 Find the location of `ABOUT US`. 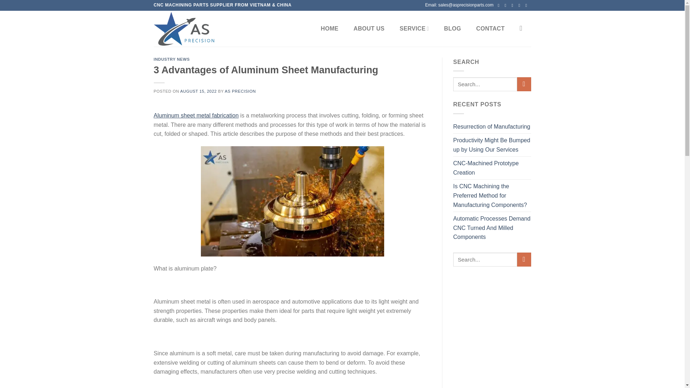

ABOUT US is located at coordinates (369, 29).